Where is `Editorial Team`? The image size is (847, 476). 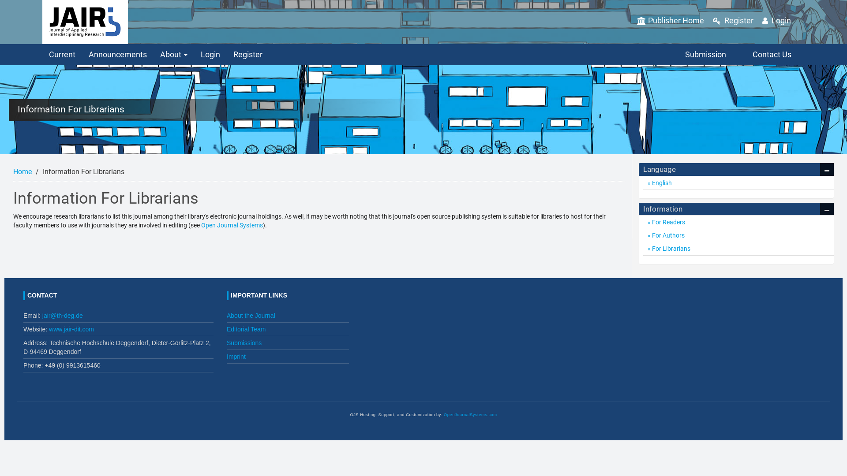
Editorial Team is located at coordinates (246, 329).